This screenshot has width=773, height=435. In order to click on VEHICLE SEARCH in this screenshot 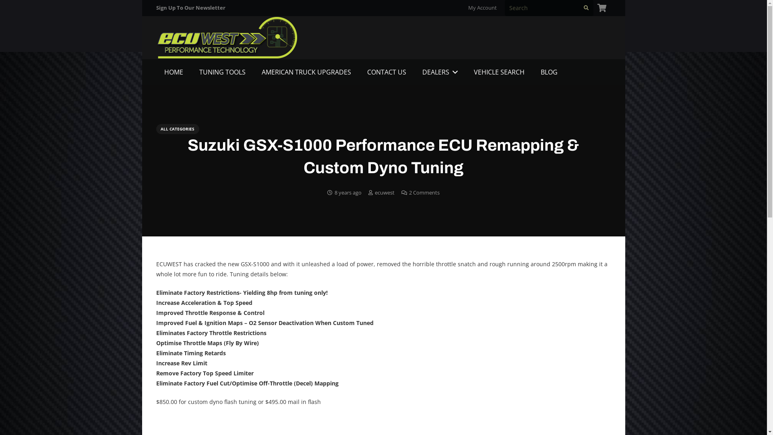, I will do `click(499, 72)`.